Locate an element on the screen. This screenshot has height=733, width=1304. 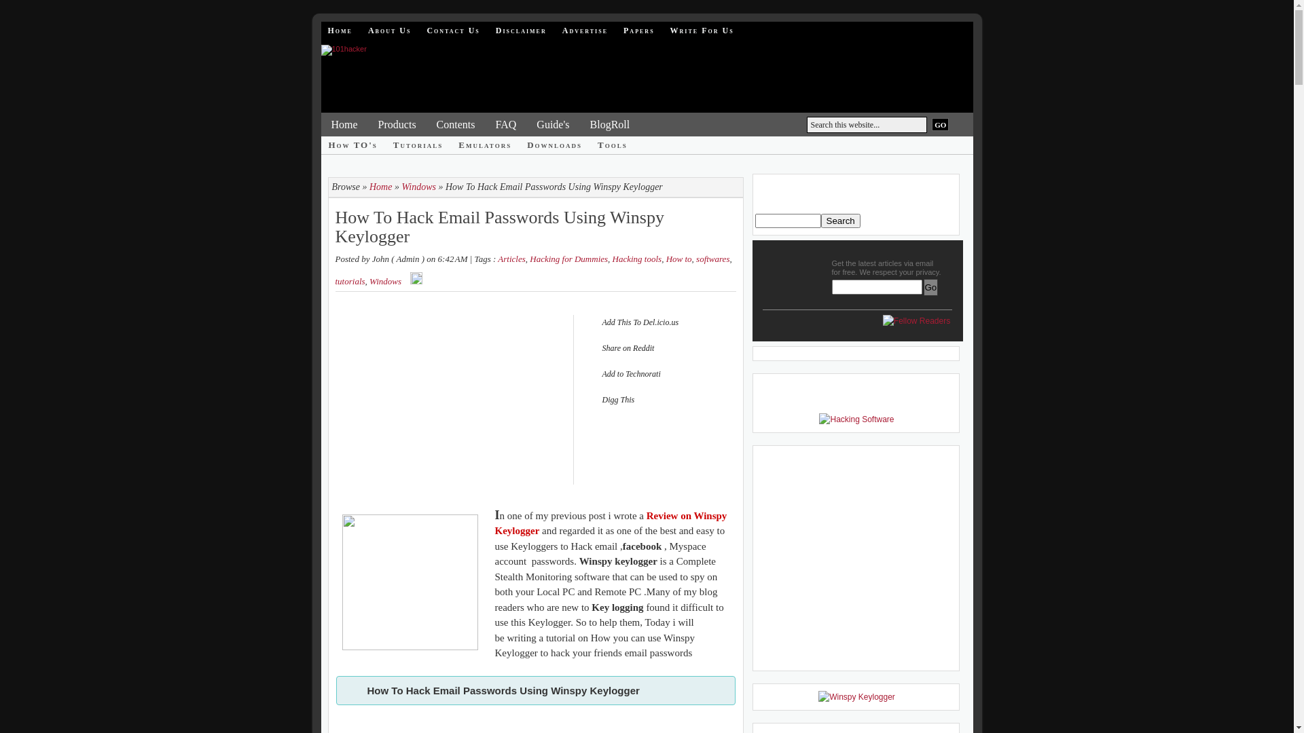
Disclaimer is located at coordinates (522, 31).